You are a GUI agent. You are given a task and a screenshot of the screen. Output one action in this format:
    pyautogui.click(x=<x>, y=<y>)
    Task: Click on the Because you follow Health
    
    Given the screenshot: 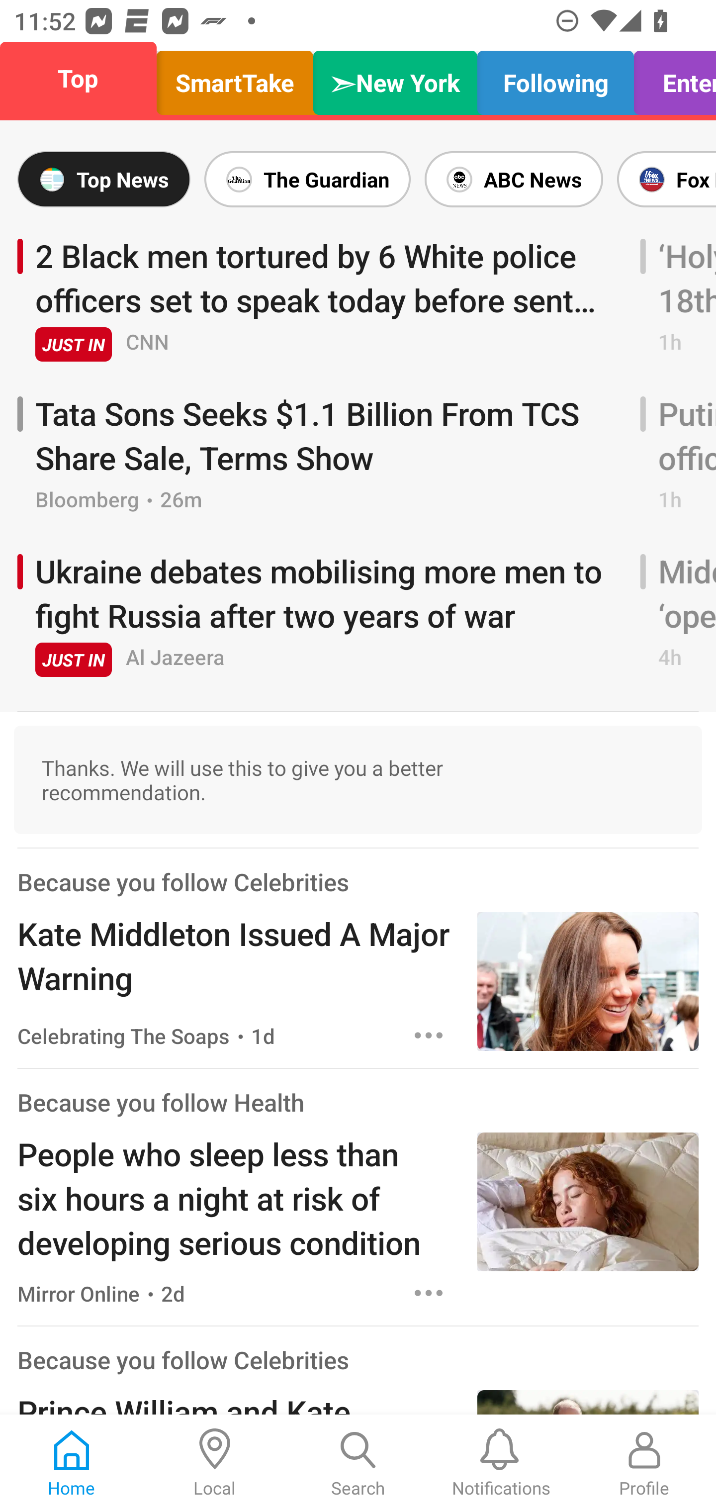 What is the action you would take?
    pyautogui.click(x=161, y=1102)
    